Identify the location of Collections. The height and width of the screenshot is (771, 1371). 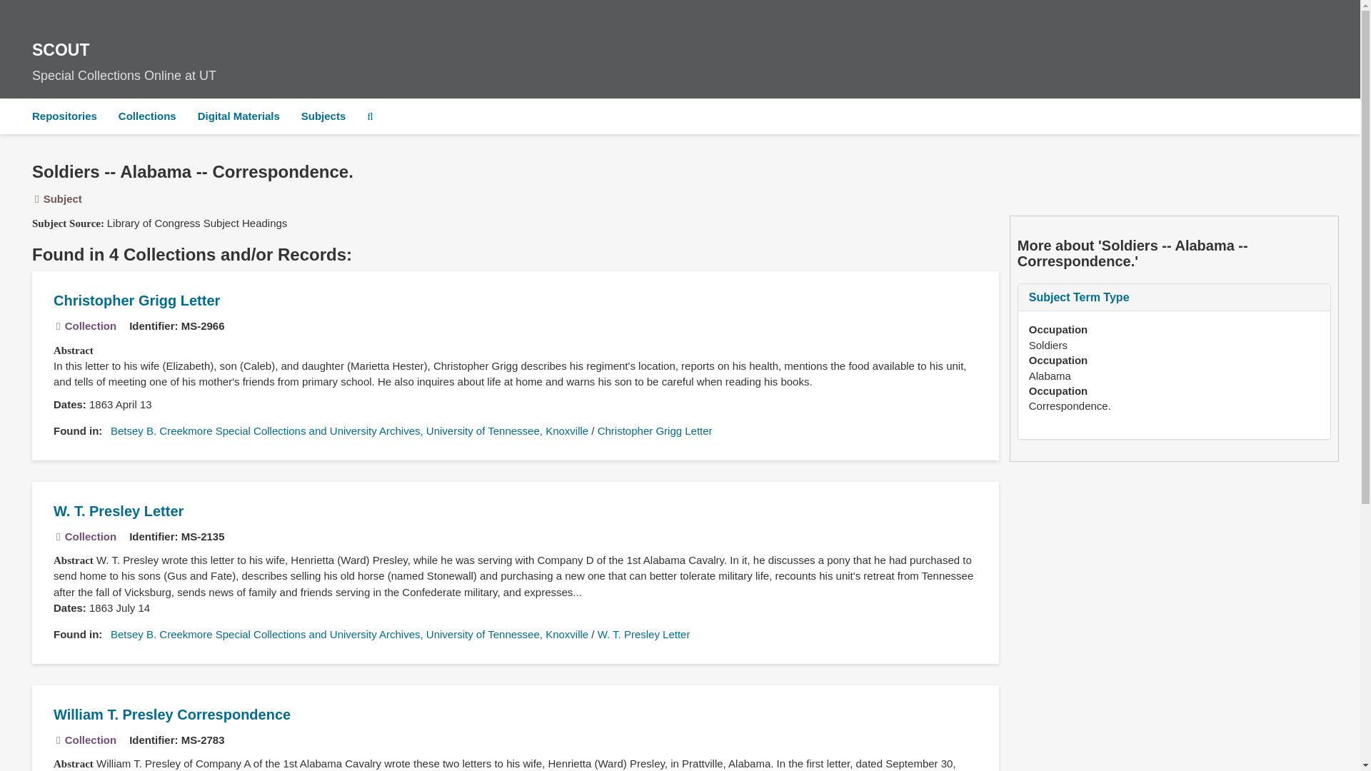
(147, 116).